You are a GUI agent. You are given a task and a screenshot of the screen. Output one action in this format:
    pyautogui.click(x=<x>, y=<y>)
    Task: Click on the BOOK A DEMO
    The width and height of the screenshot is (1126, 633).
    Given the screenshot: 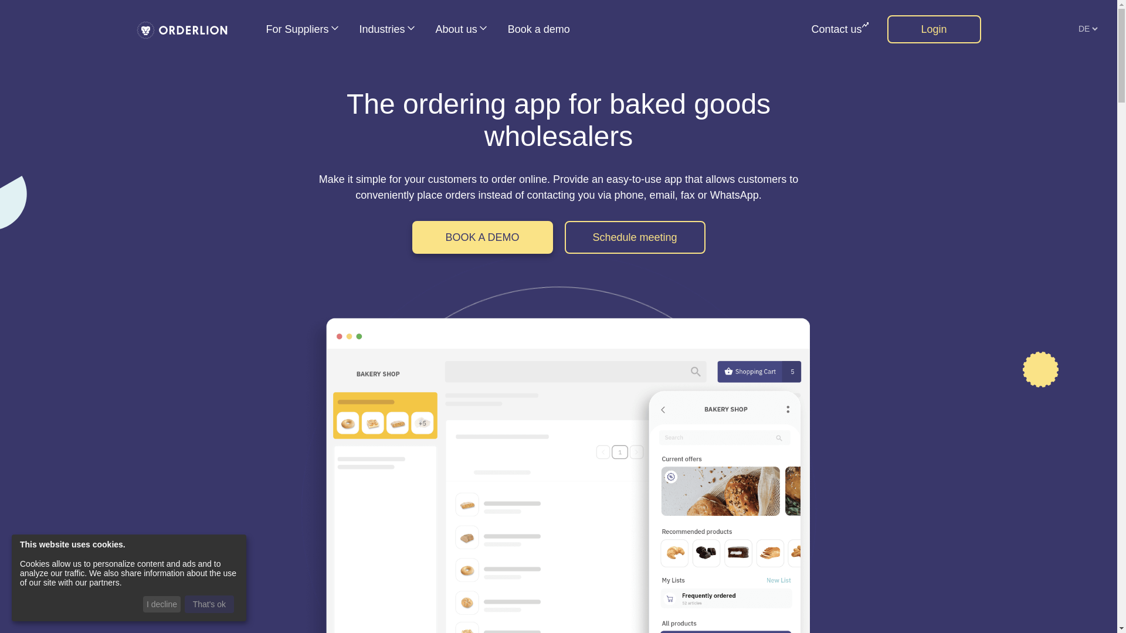 What is the action you would take?
    pyautogui.click(x=482, y=237)
    